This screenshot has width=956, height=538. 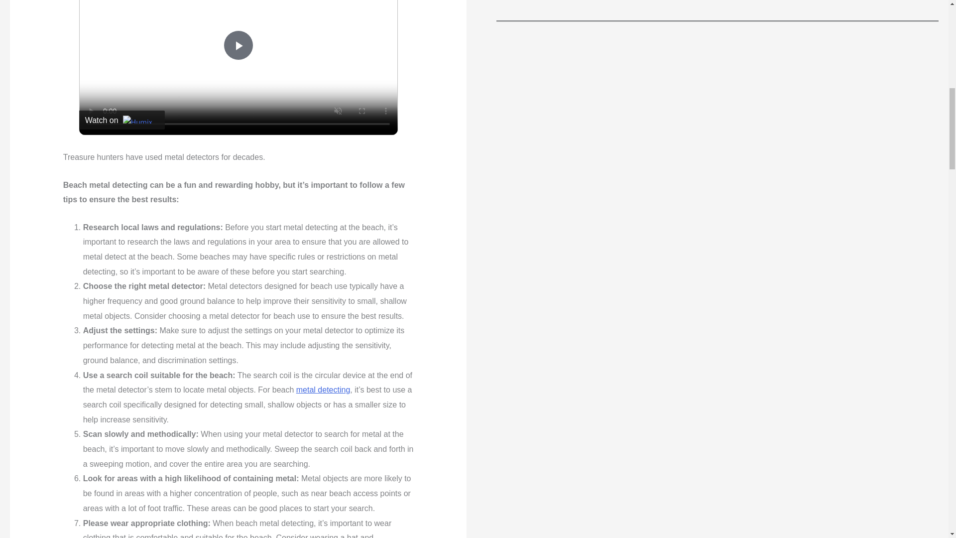 I want to click on Metal Detecting Underwater, so click(x=324, y=390).